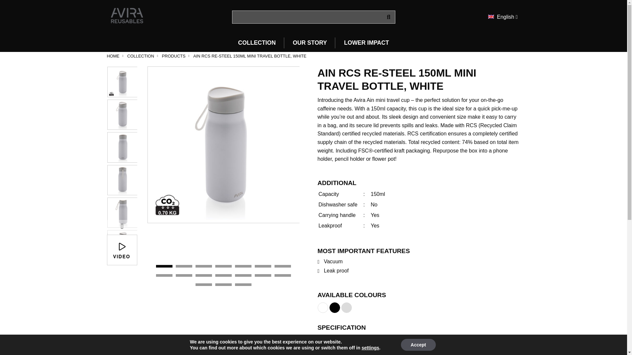 The height and width of the screenshot is (355, 632). What do you see at coordinates (164, 266) in the screenshot?
I see `1` at bounding box center [164, 266].